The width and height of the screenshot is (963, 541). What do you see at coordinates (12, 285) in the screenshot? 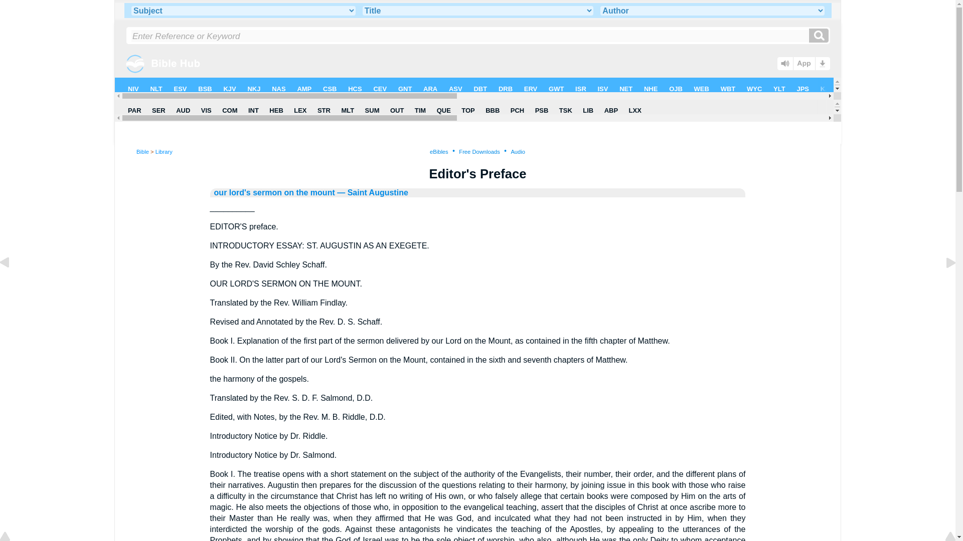
I see `title page` at bounding box center [12, 285].